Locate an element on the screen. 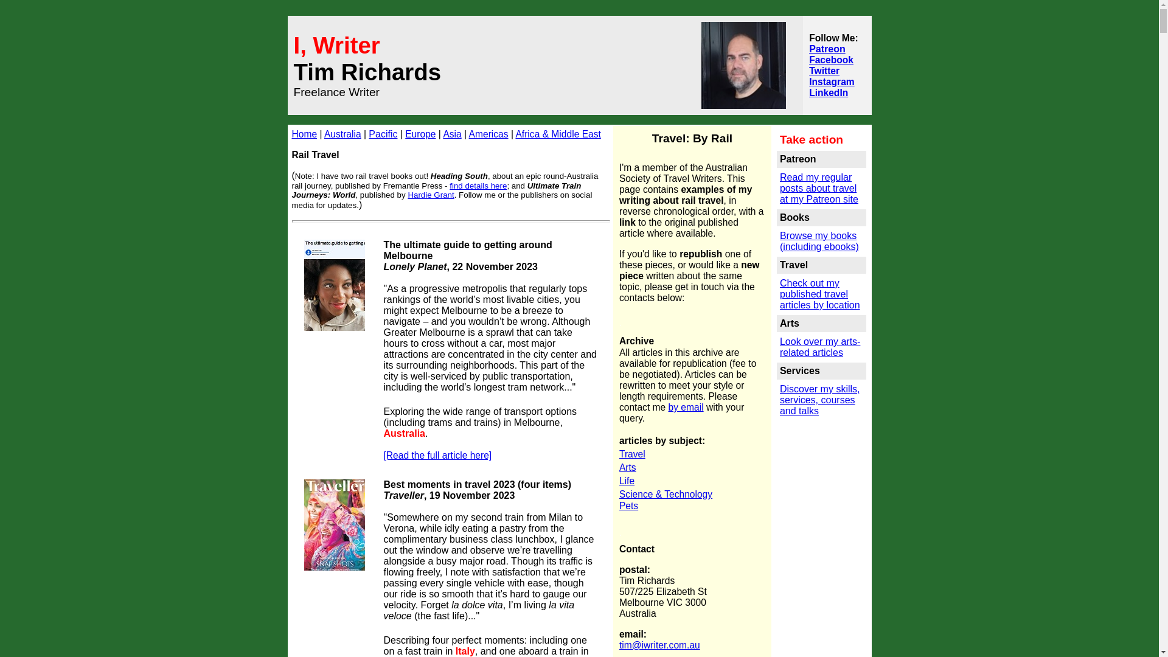  Check out my published travel articles by location is located at coordinates (820, 294).